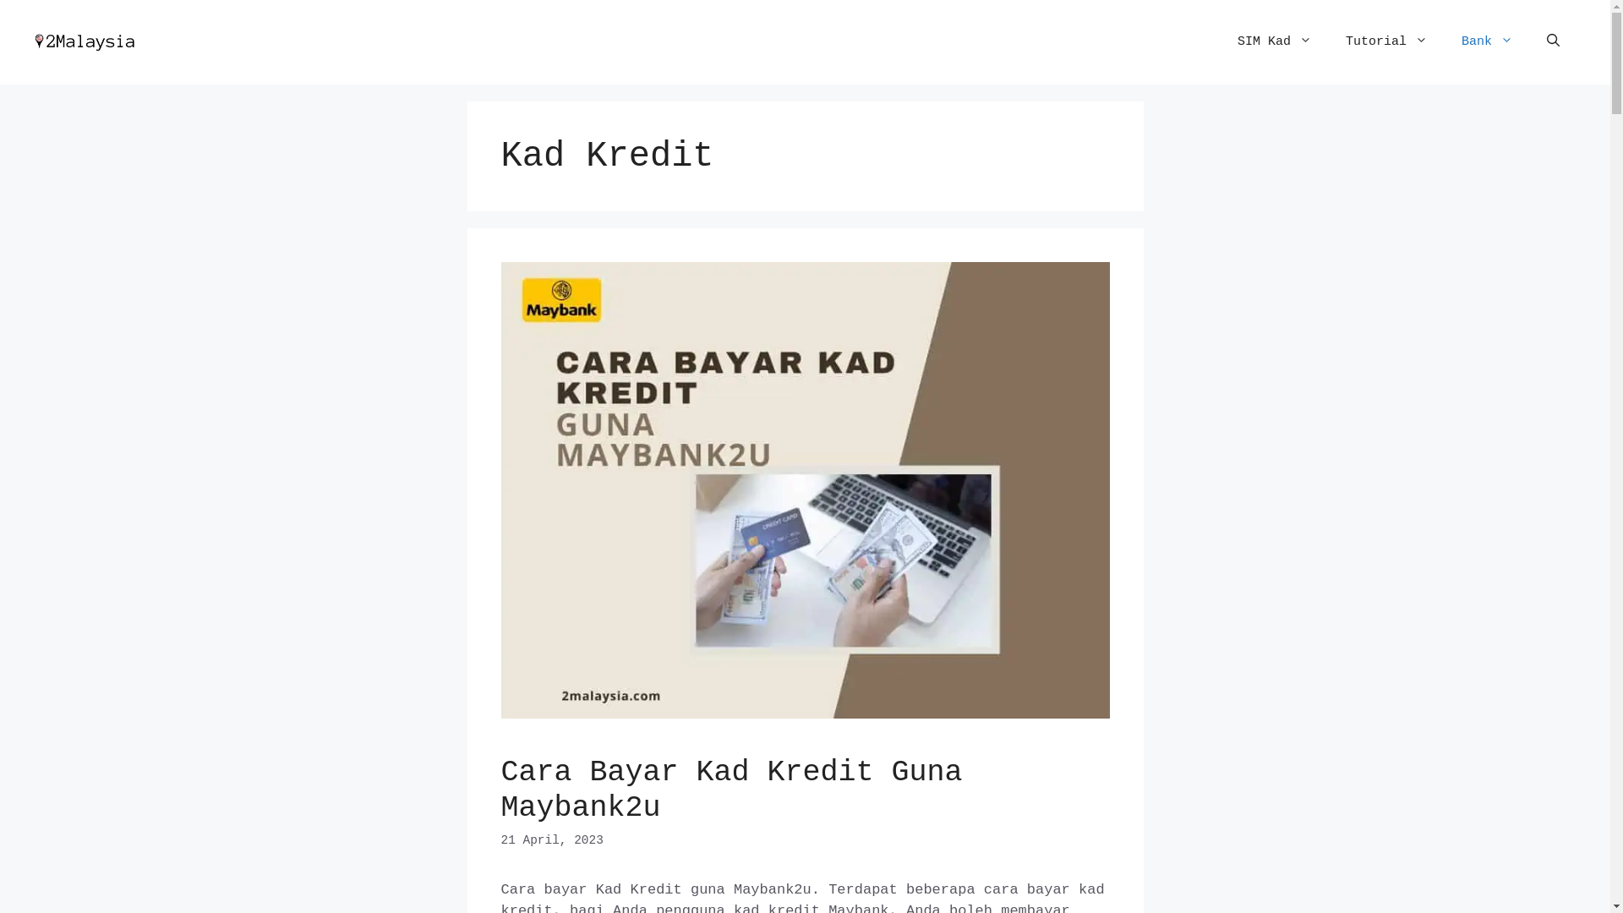 This screenshot has height=913, width=1623. I want to click on SIM Kad, so click(1275, 42).